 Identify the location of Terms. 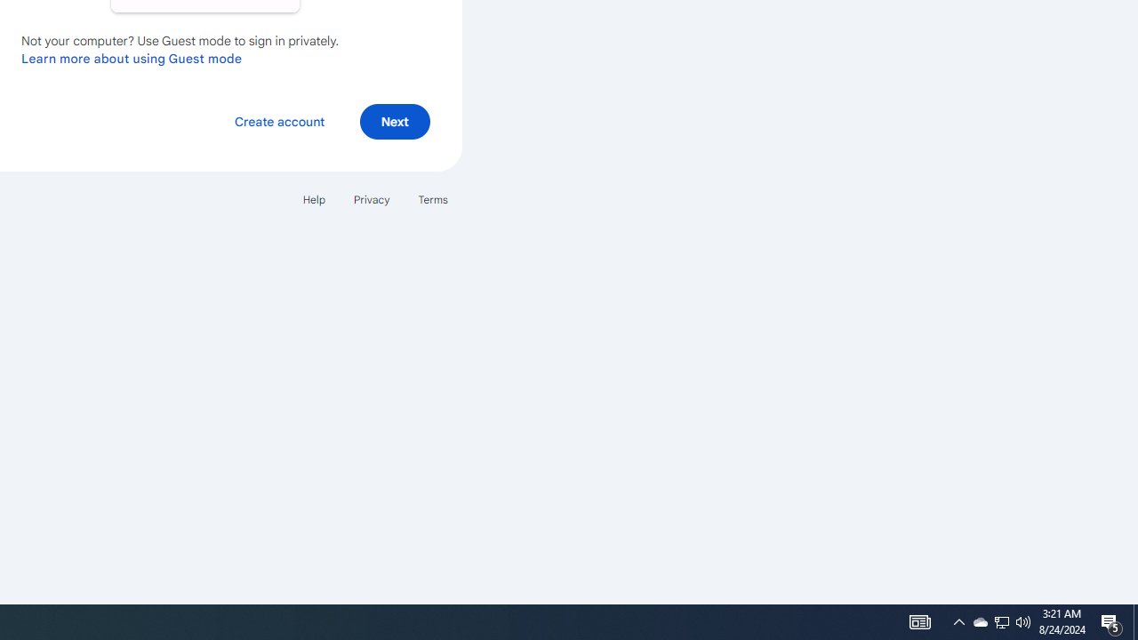
(432, 199).